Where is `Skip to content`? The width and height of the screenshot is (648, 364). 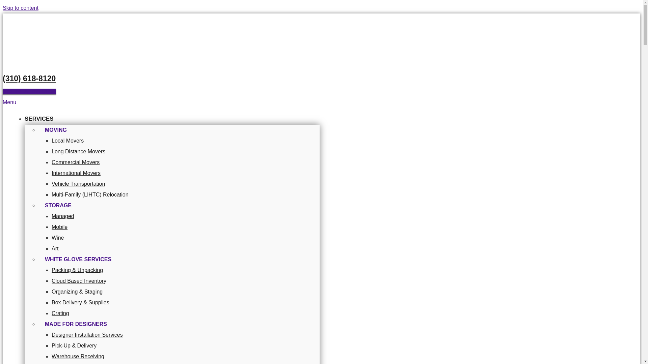
Skip to content is located at coordinates (20, 8).